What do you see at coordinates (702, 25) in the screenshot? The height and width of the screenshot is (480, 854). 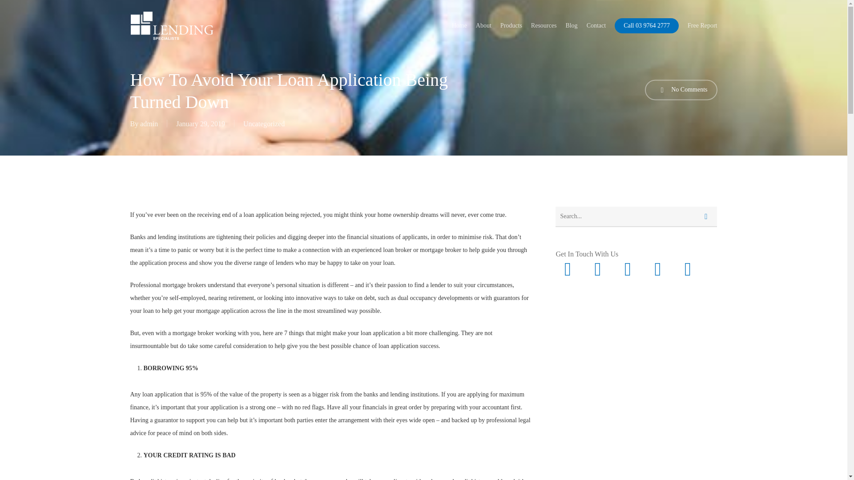 I see `Free Report` at bounding box center [702, 25].